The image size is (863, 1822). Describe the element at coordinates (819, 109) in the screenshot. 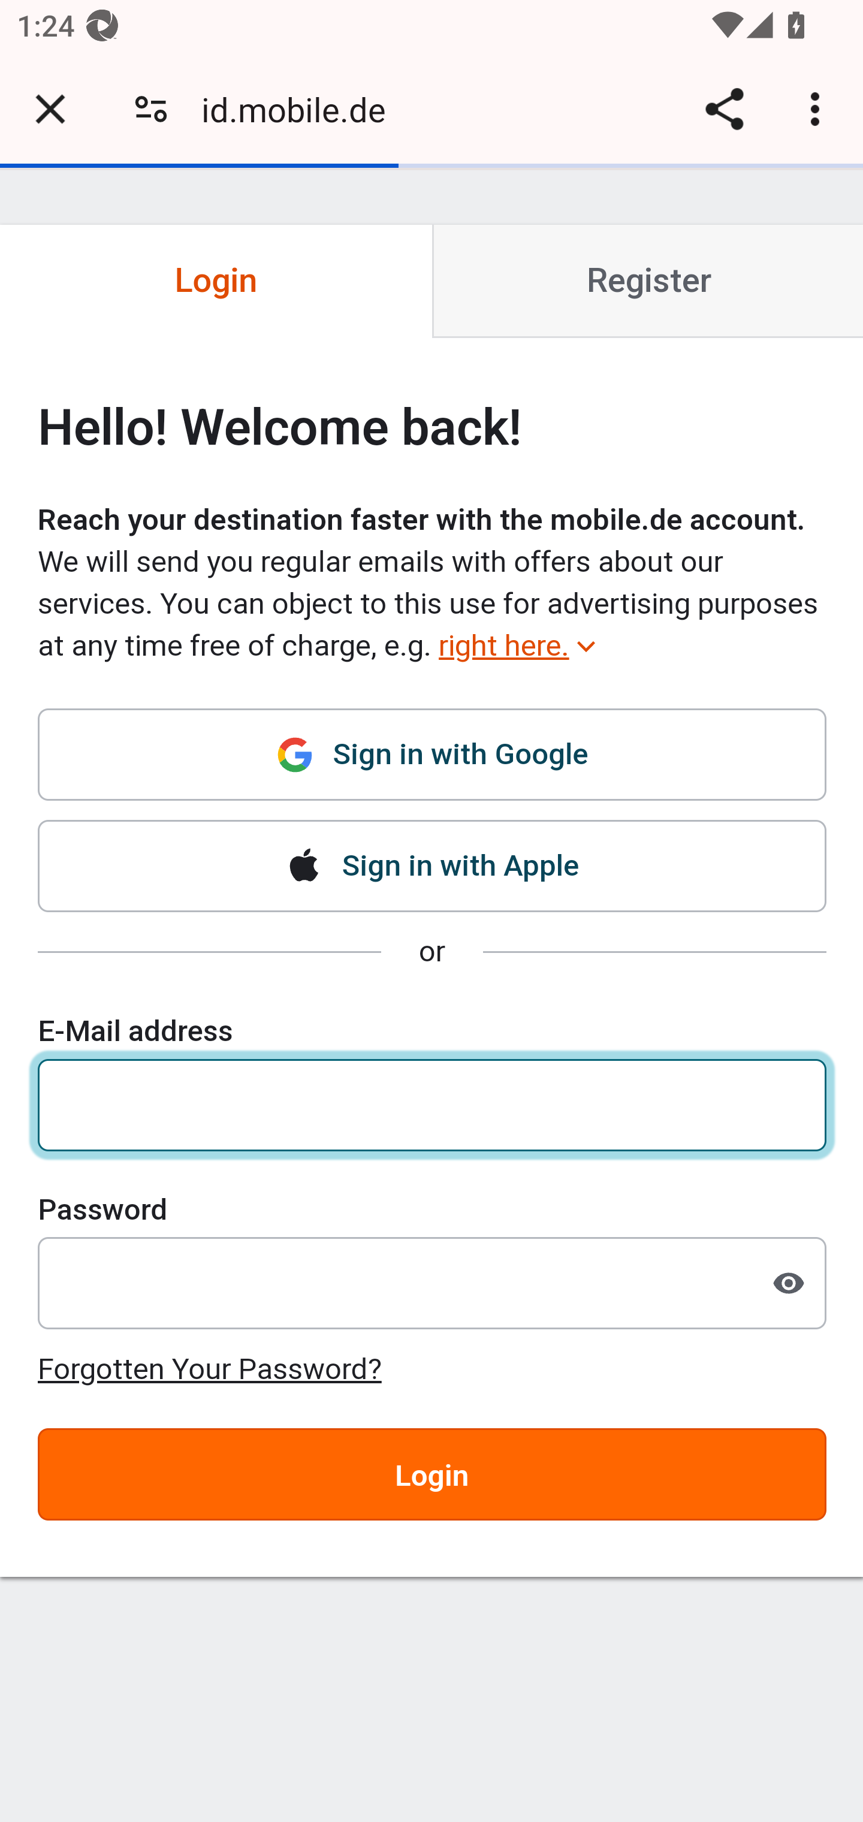

I see `Customize and control Google Chrome` at that location.